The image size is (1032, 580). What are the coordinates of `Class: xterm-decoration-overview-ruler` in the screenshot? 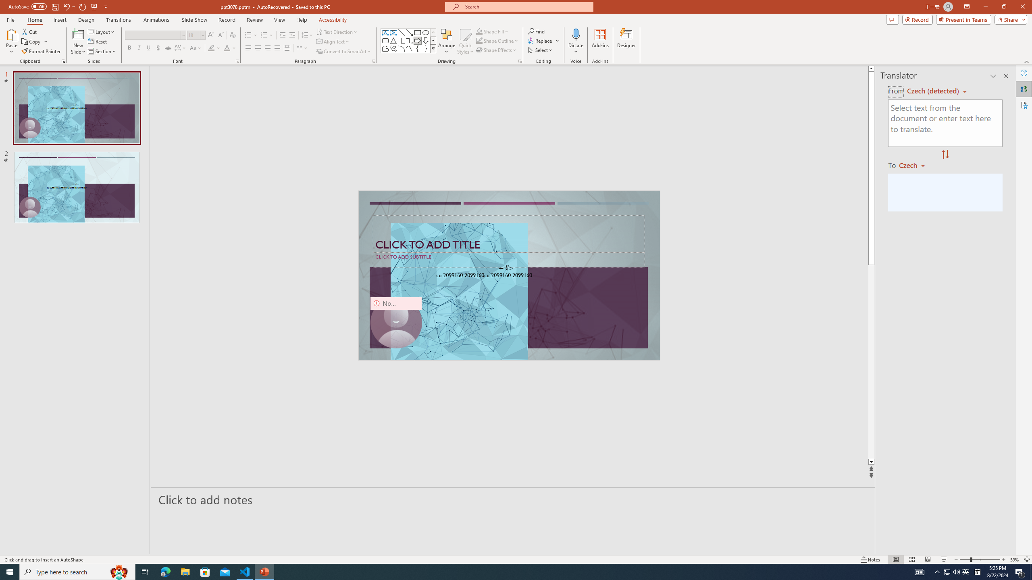 It's located at (658, 340).